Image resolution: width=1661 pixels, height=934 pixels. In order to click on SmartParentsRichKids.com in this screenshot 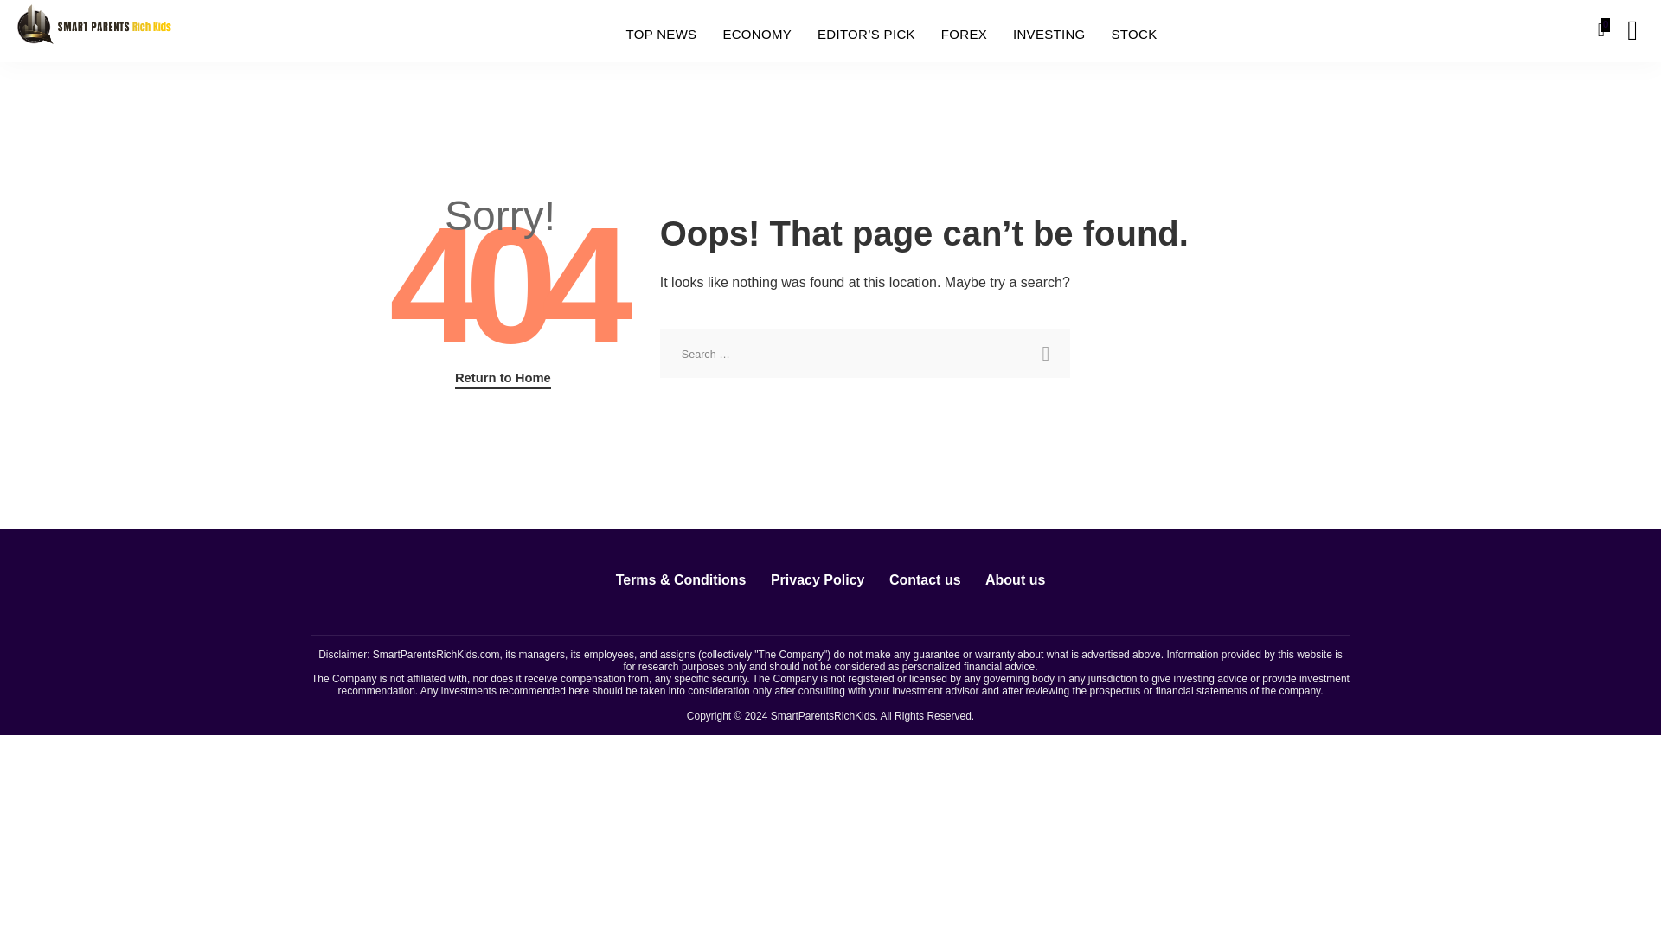, I will do `click(436, 654)`.